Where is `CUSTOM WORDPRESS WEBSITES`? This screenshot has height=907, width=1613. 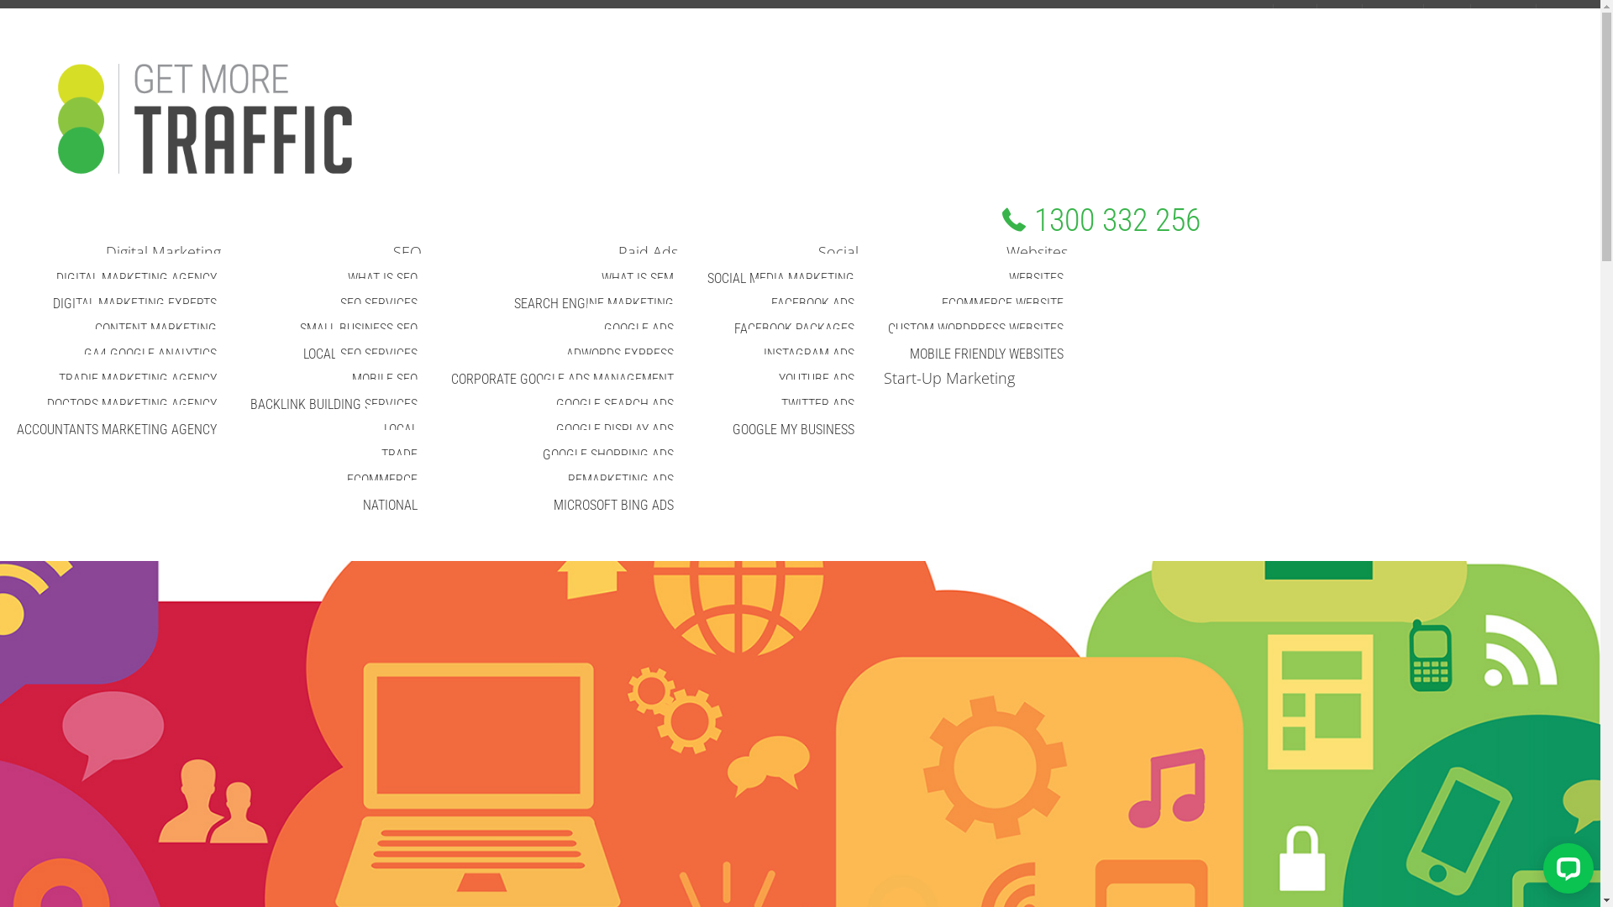
CUSTOM WORDPRESS WEBSITES is located at coordinates (976, 329).